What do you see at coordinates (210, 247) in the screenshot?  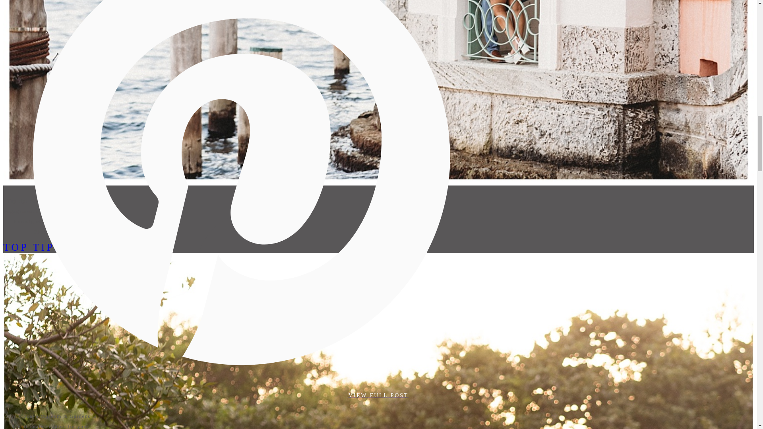 I see `TOP TIPS FOR A DREAMY PALM BEACH ENGAGEMENT SESSION` at bounding box center [210, 247].